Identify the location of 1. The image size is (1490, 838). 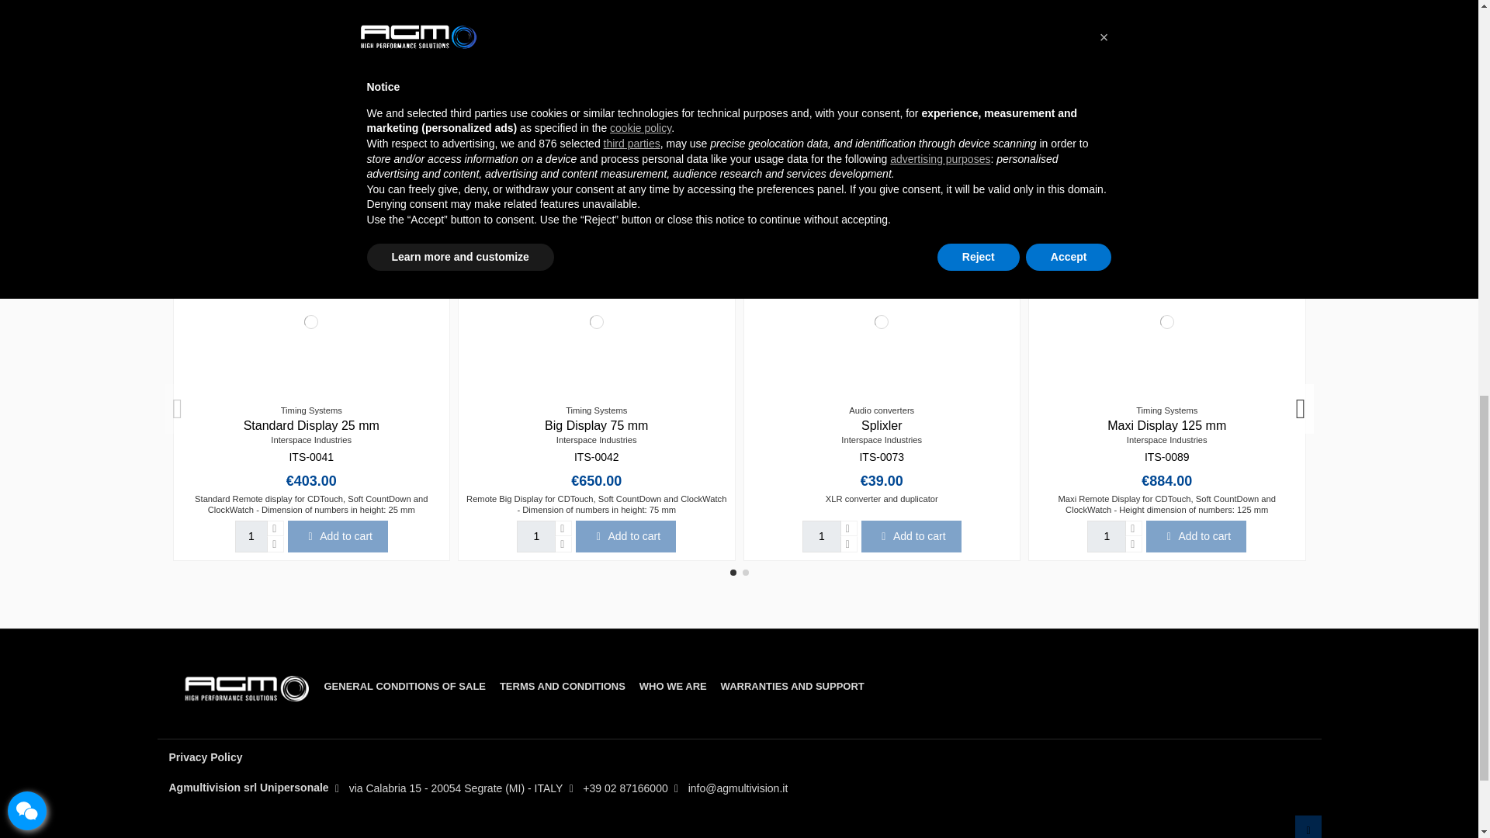
(536, 535).